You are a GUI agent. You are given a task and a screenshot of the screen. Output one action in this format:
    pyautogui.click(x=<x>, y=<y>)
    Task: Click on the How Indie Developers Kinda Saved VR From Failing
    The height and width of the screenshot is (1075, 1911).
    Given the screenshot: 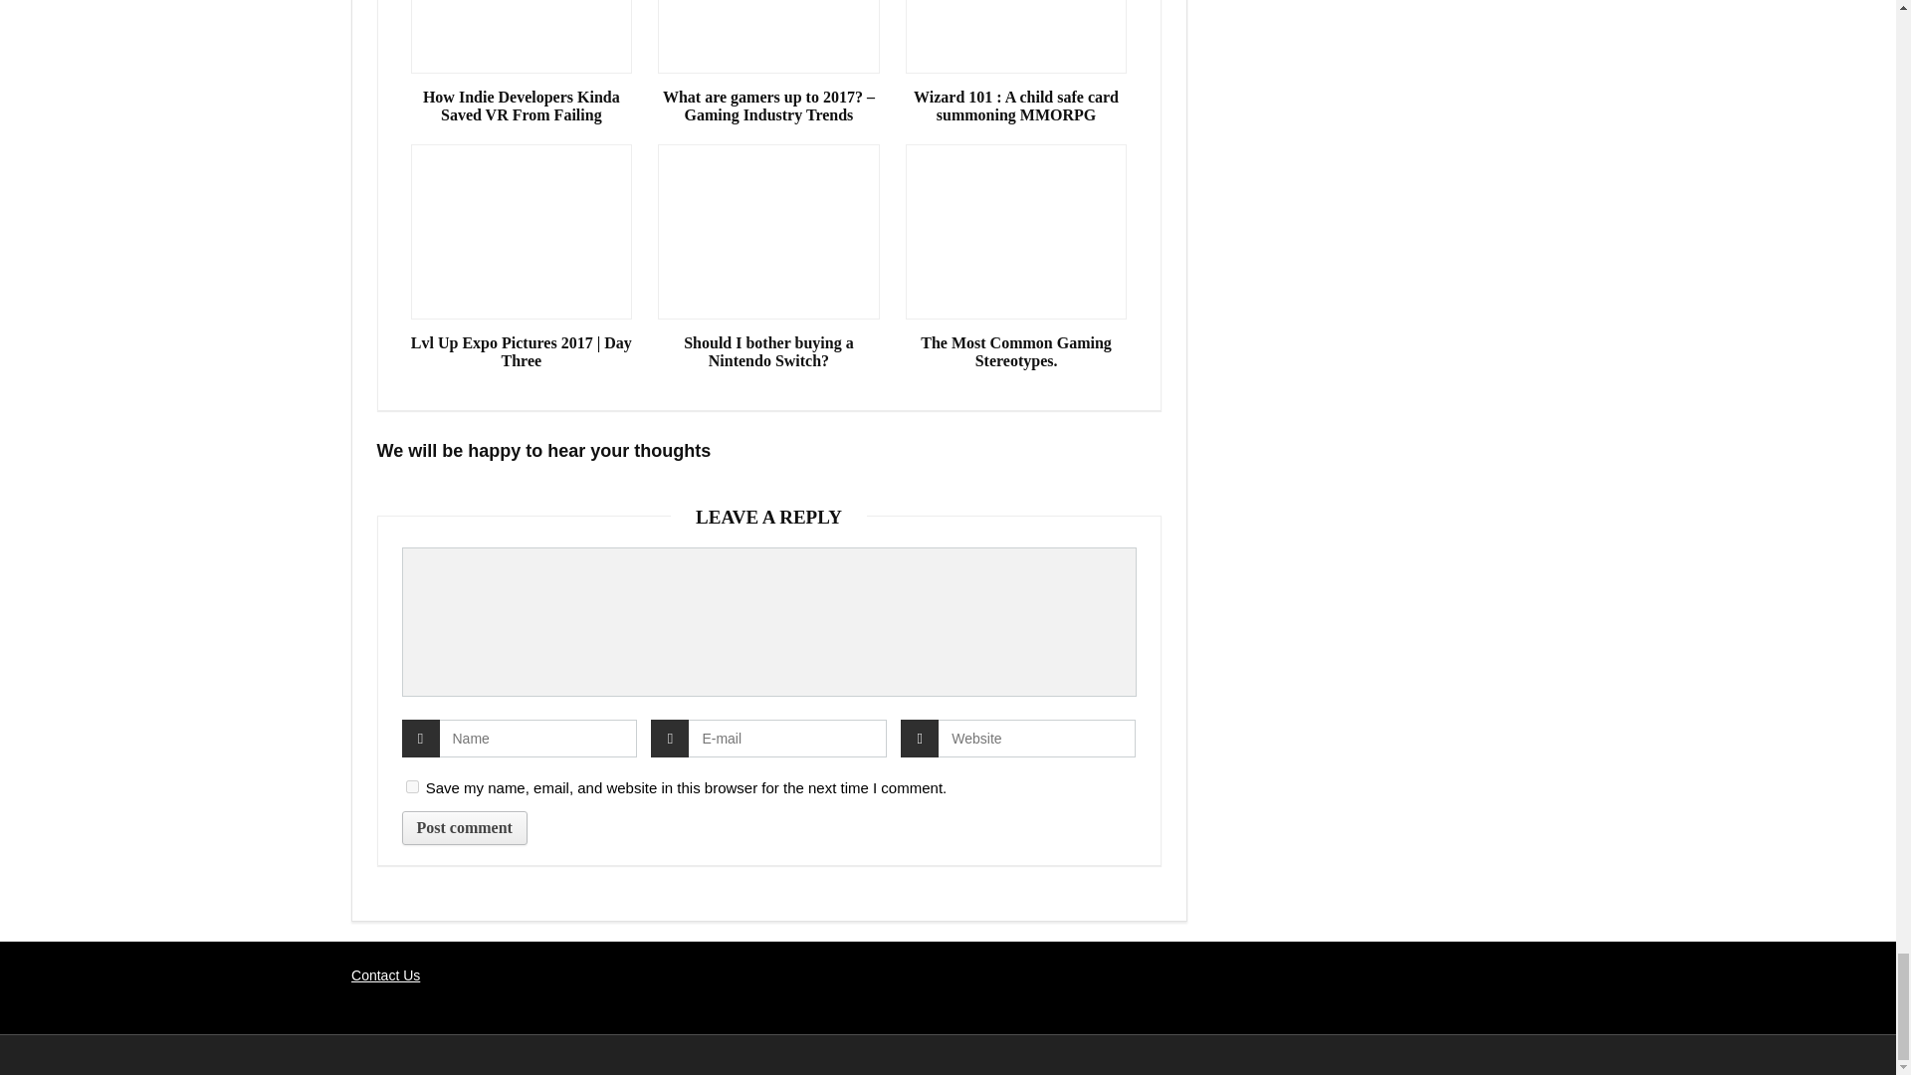 What is the action you would take?
    pyautogui.click(x=522, y=106)
    